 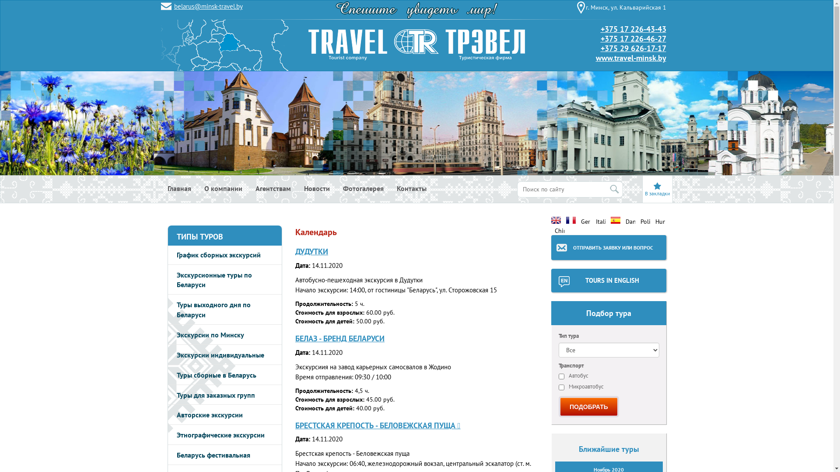 I want to click on ru|da, so click(x=630, y=220).